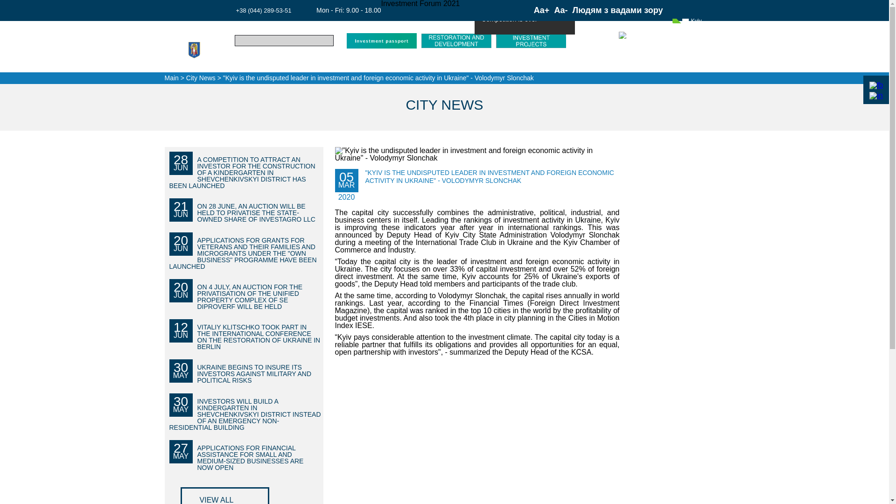  What do you see at coordinates (525, 7) in the screenshot?
I see `Investment Forum 2016` at bounding box center [525, 7].